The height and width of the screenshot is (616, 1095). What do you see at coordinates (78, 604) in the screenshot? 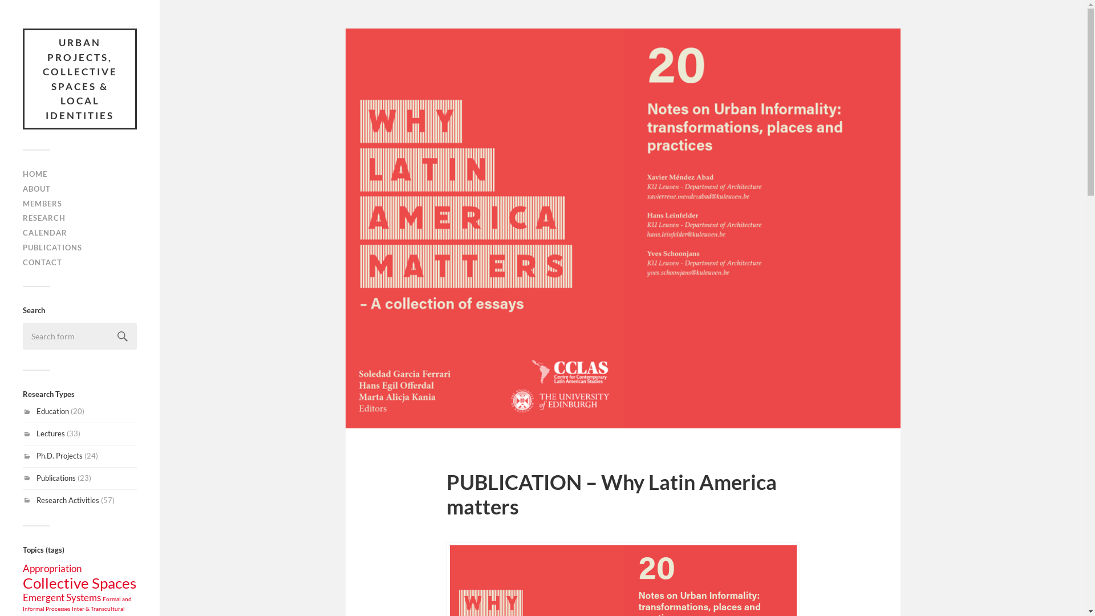
I see `Formal and Informal Processes` at bounding box center [78, 604].